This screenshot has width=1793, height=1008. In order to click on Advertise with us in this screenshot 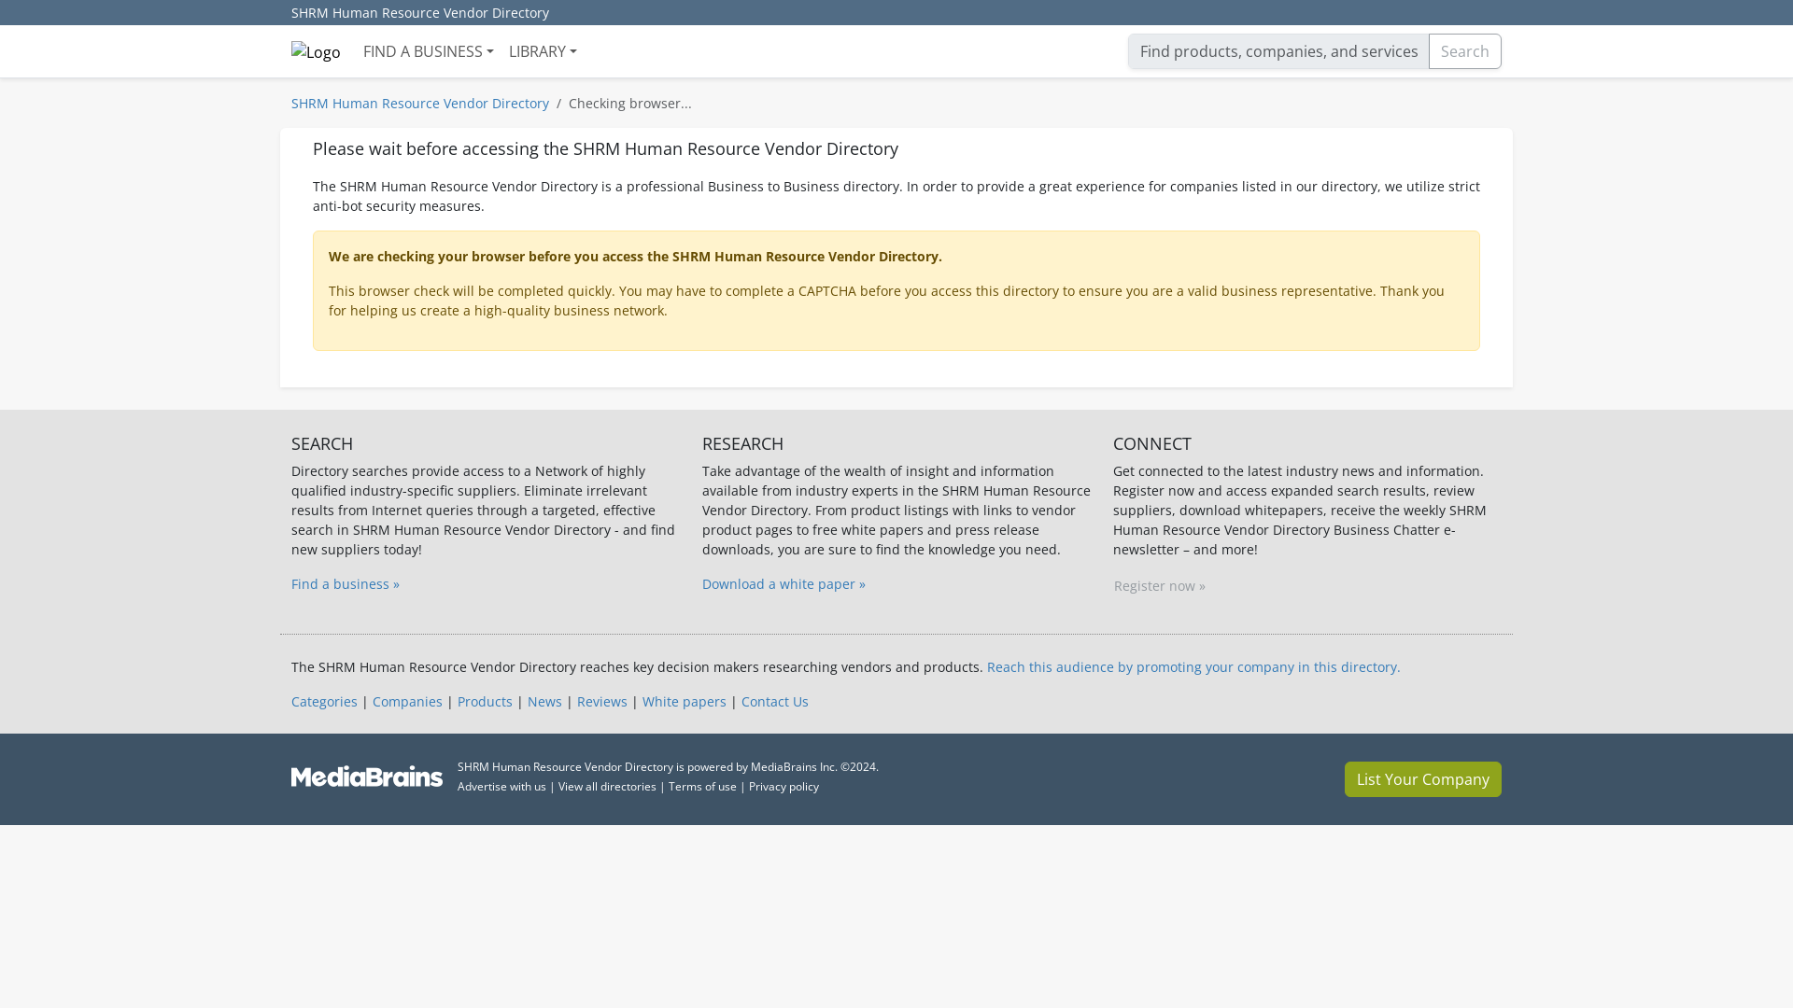, I will do `click(501, 786)`.